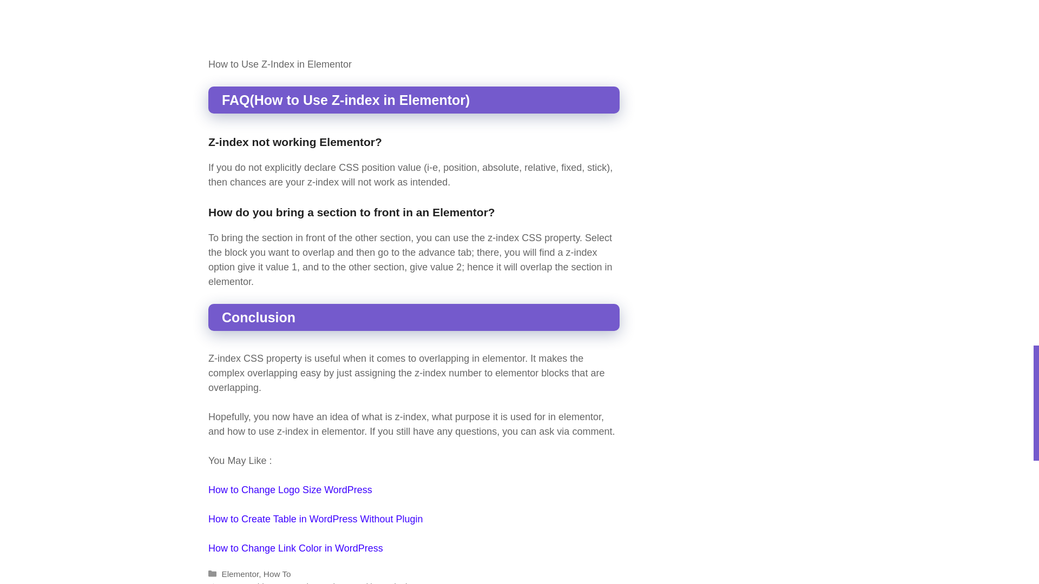  What do you see at coordinates (316, 583) in the screenshot?
I see `How to Add Meta Tags in WordPress Without Plugin` at bounding box center [316, 583].